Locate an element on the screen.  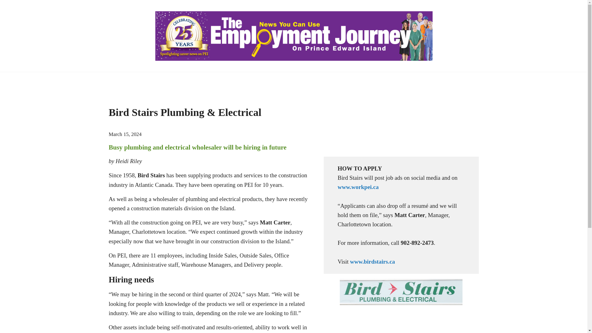
DAILY NEWS is located at coordinates (440, 81).